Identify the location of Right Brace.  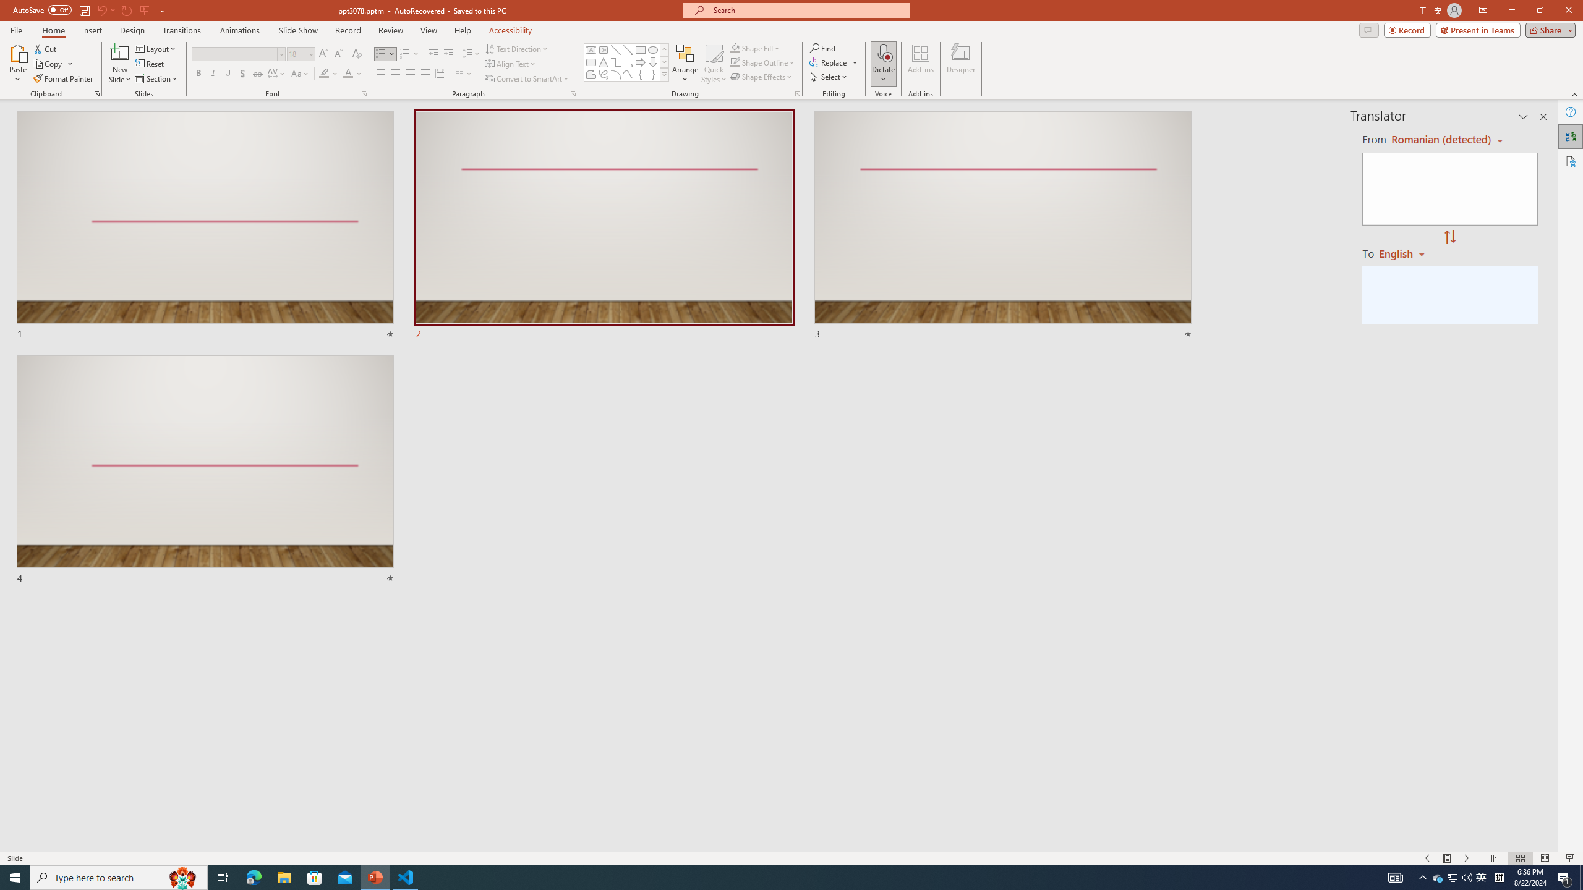
(653, 74).